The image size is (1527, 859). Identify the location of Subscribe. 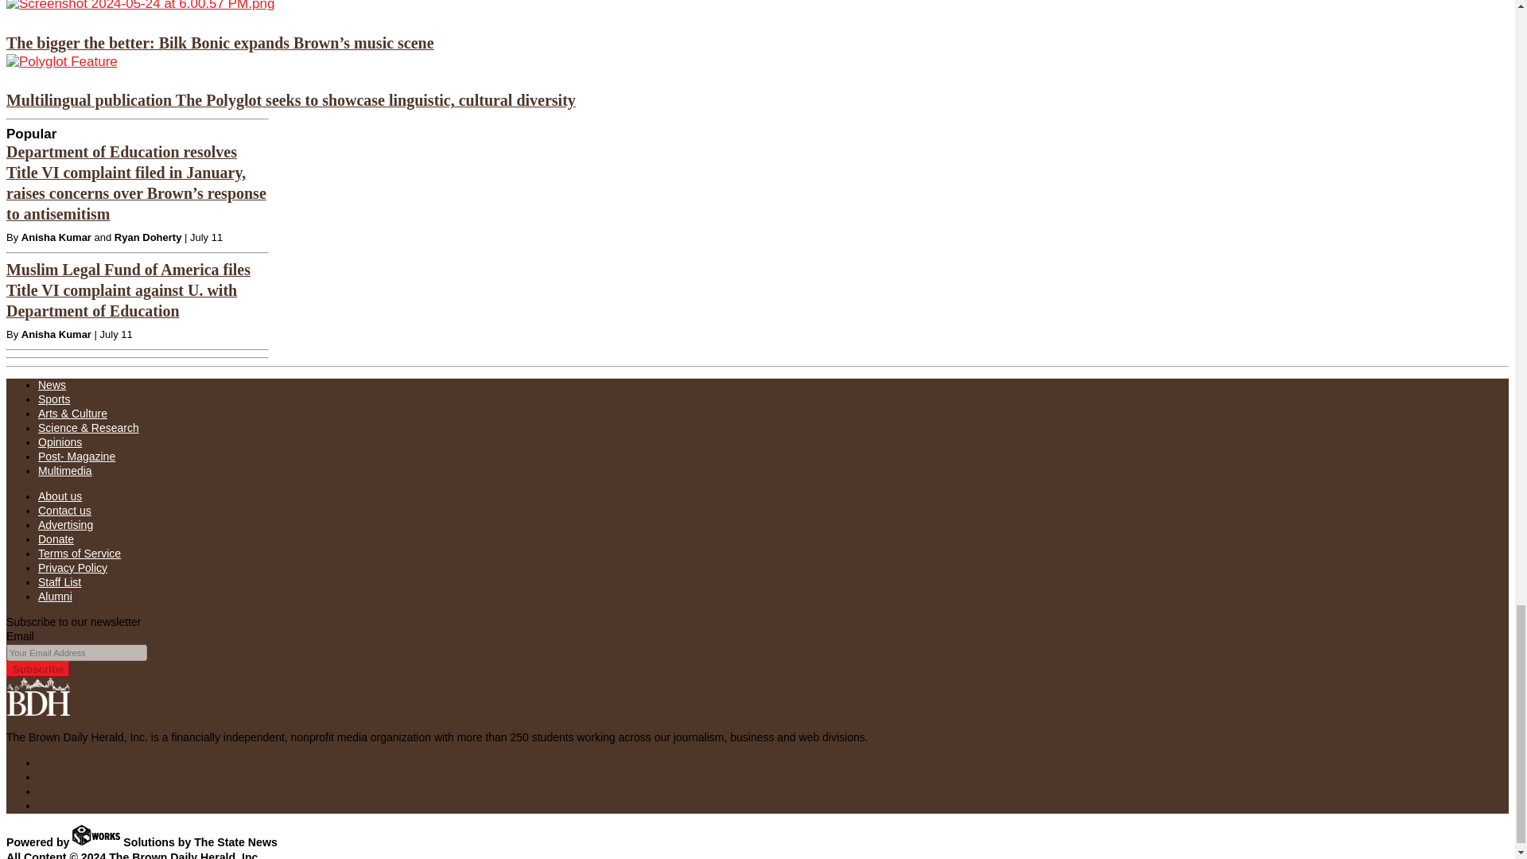
(38, 669).